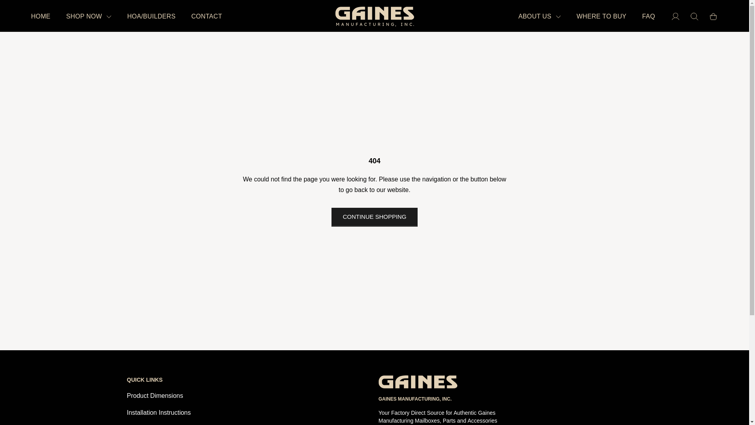 This screenshot has width=755, height=425. Describe the element at coordinates (374, 217) in the screenshot. I see `CONTINUE SHOPPING` at that location.